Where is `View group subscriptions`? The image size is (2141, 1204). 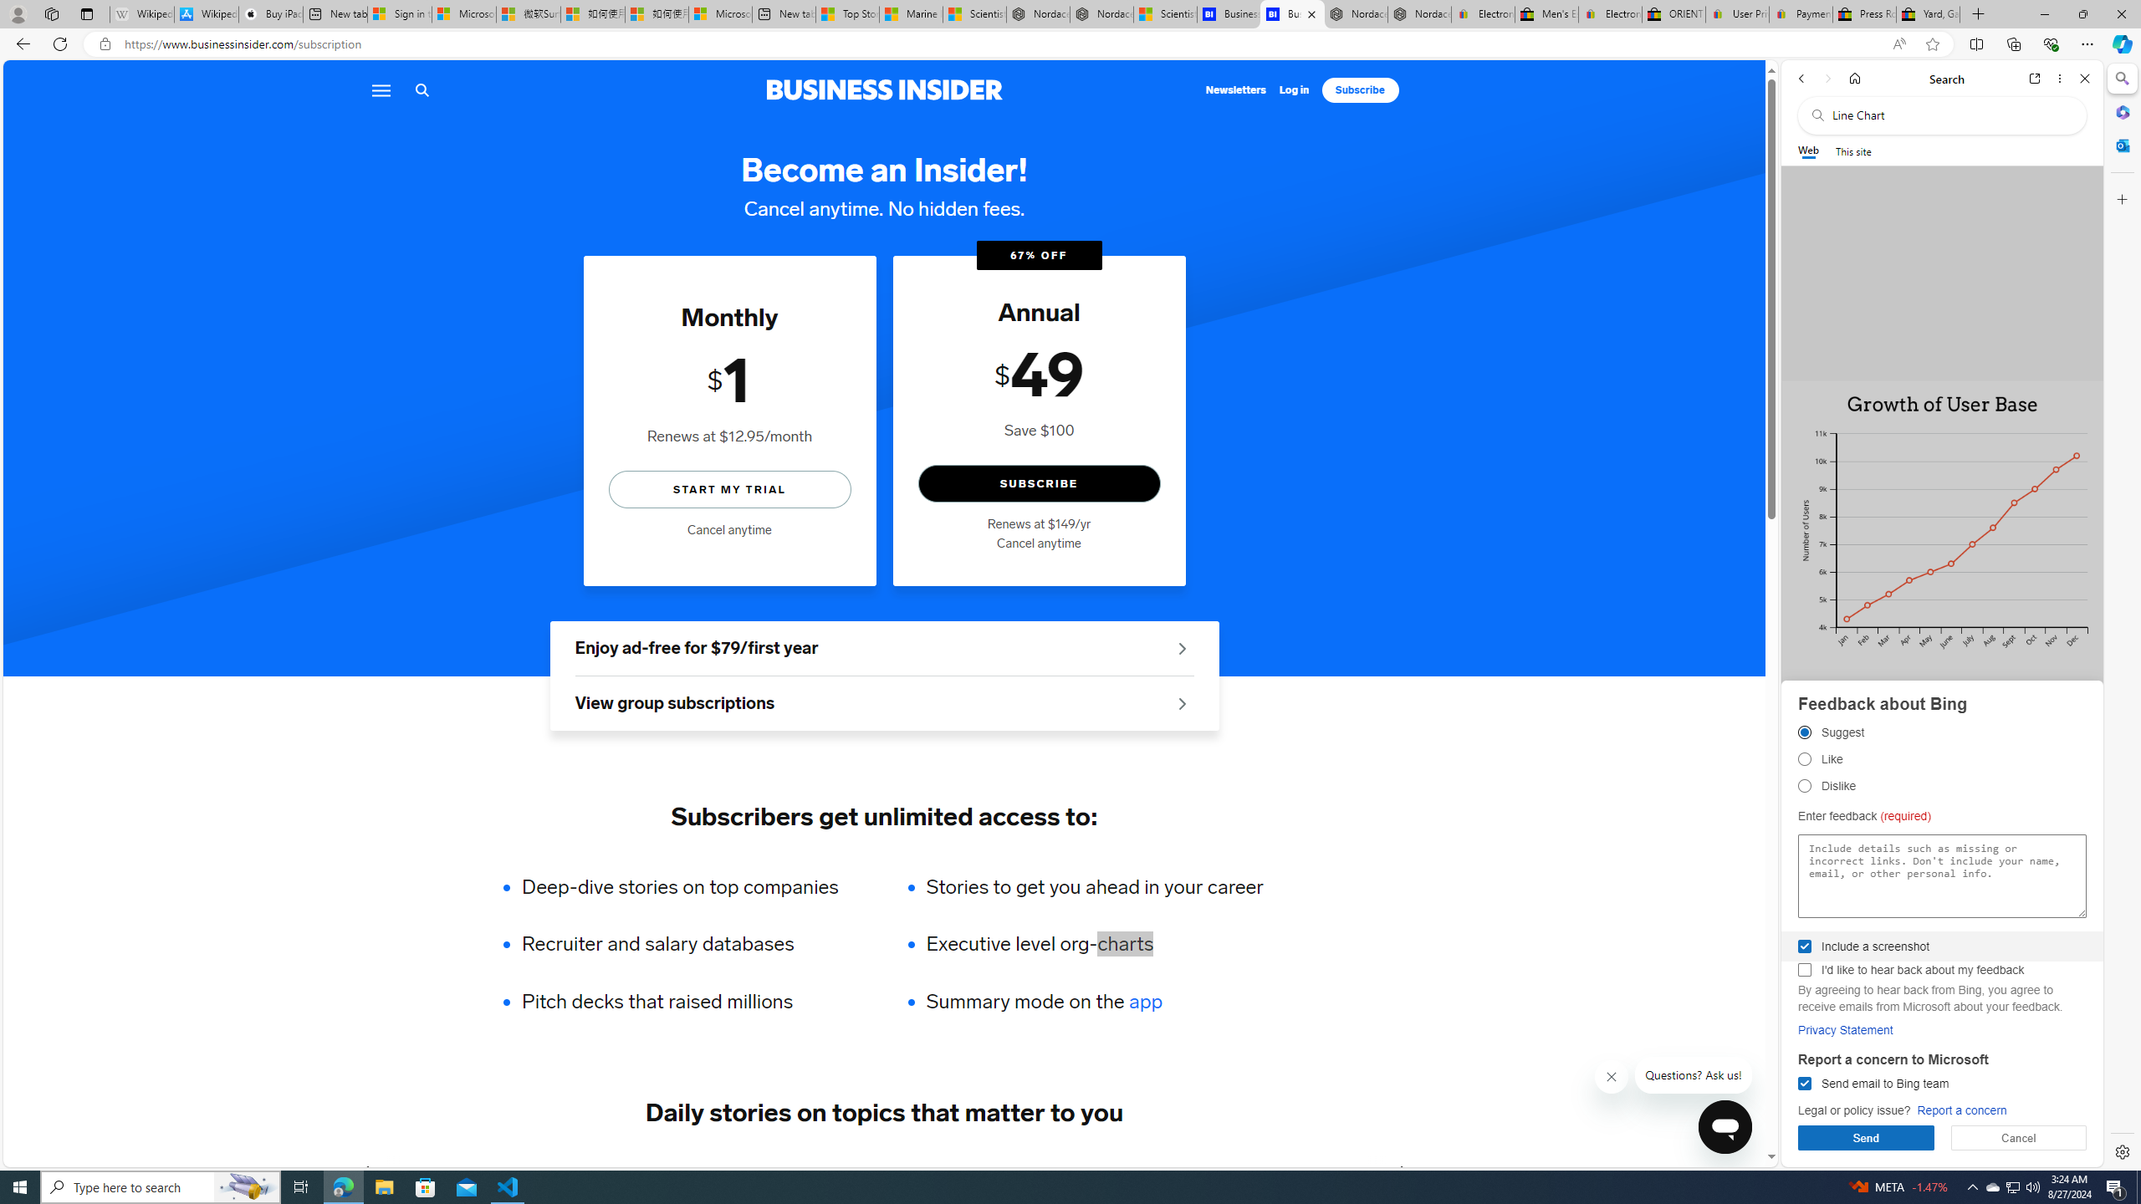
View group subscriptions is located at coordinates (884, 704).